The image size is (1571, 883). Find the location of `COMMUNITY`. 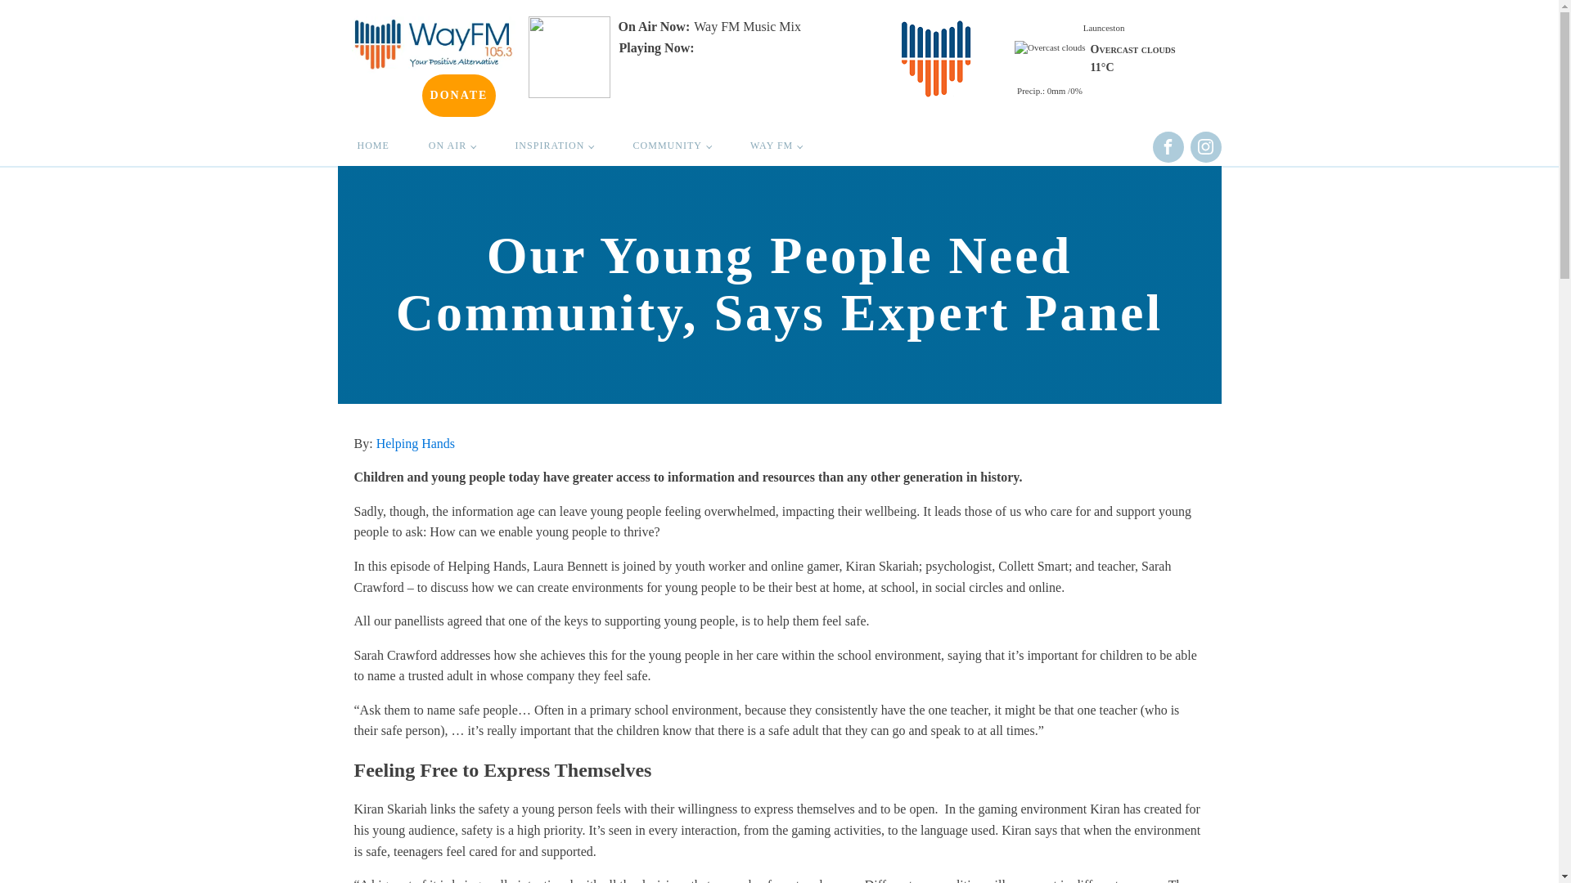

COMMUNITY is located at coordinates (673, 146).